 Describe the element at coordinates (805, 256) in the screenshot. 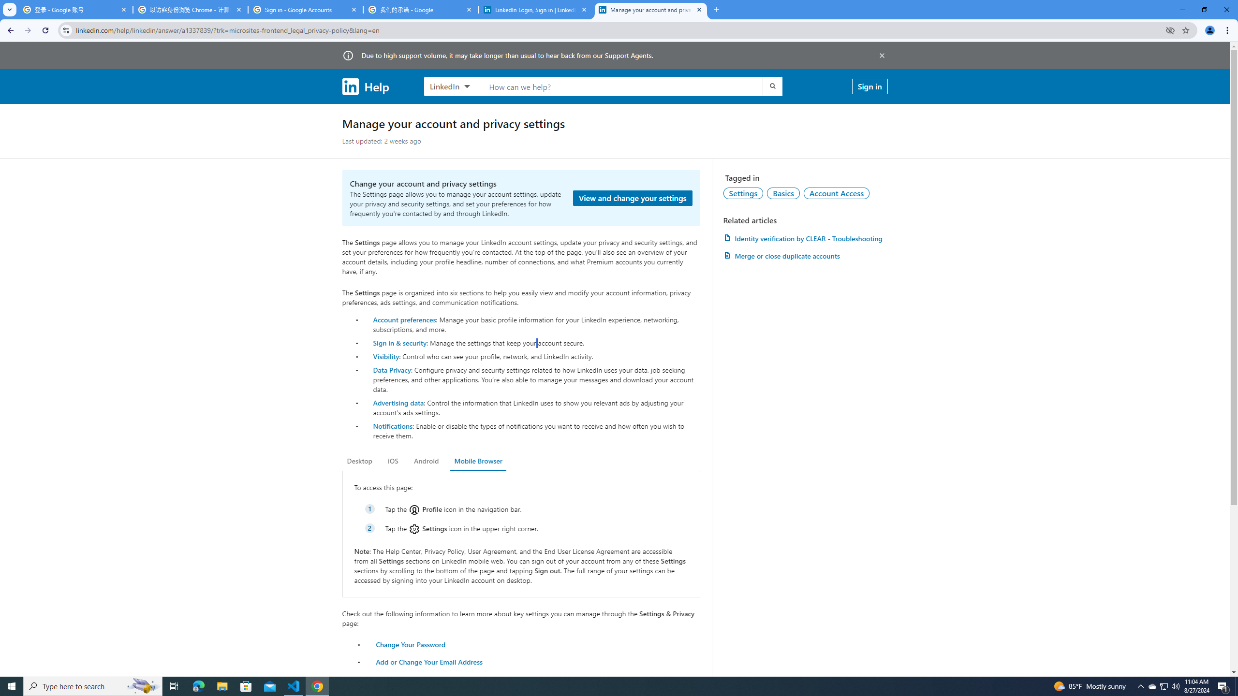

I see `AutomationID: article-link-a1337200` at that location.